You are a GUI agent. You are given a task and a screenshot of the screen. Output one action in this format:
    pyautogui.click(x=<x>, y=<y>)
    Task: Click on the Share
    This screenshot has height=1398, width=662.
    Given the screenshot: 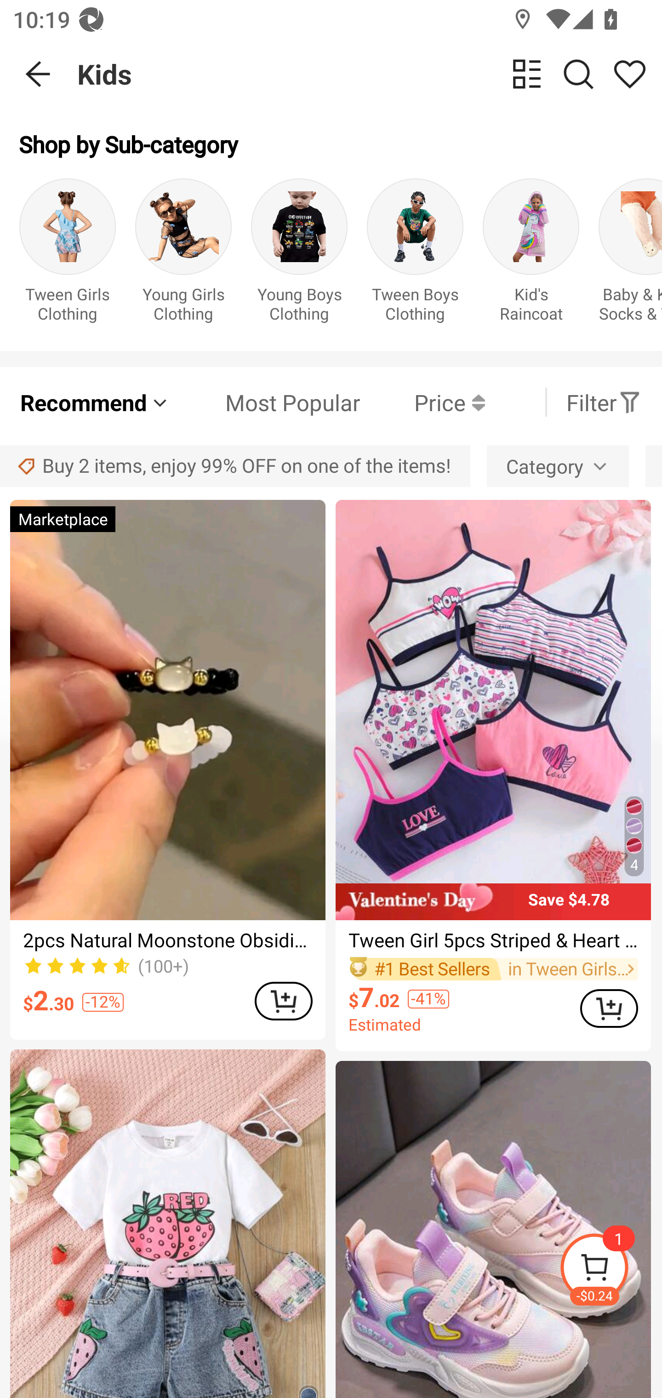 What is the action you would take?
    pyautogui.click(x=629, y=74)
    